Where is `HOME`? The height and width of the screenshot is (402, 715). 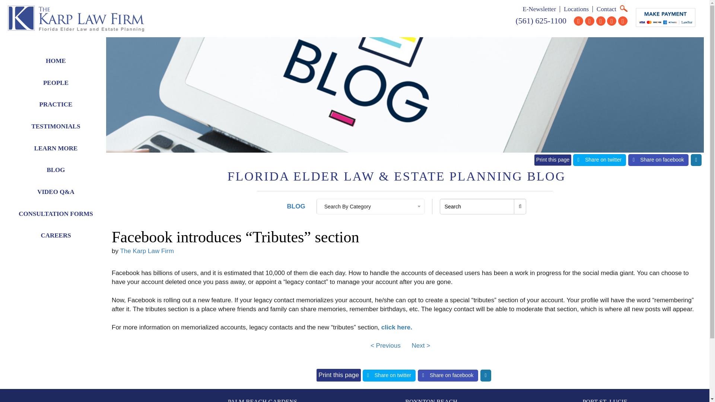 HOME is located at coordinates (56, 61).